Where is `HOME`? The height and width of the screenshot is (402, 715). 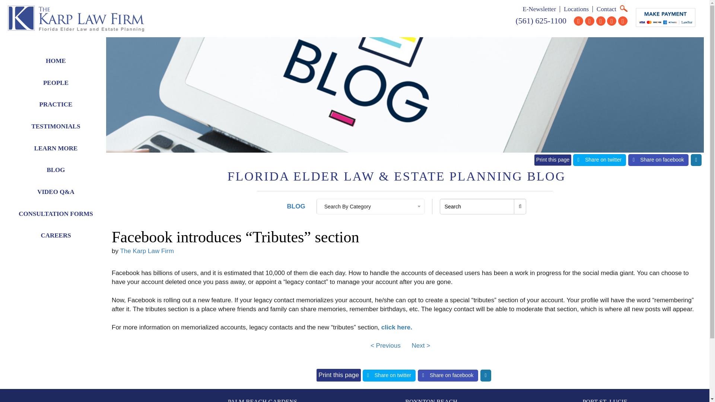 HOME is located at coordinates (56, 61).